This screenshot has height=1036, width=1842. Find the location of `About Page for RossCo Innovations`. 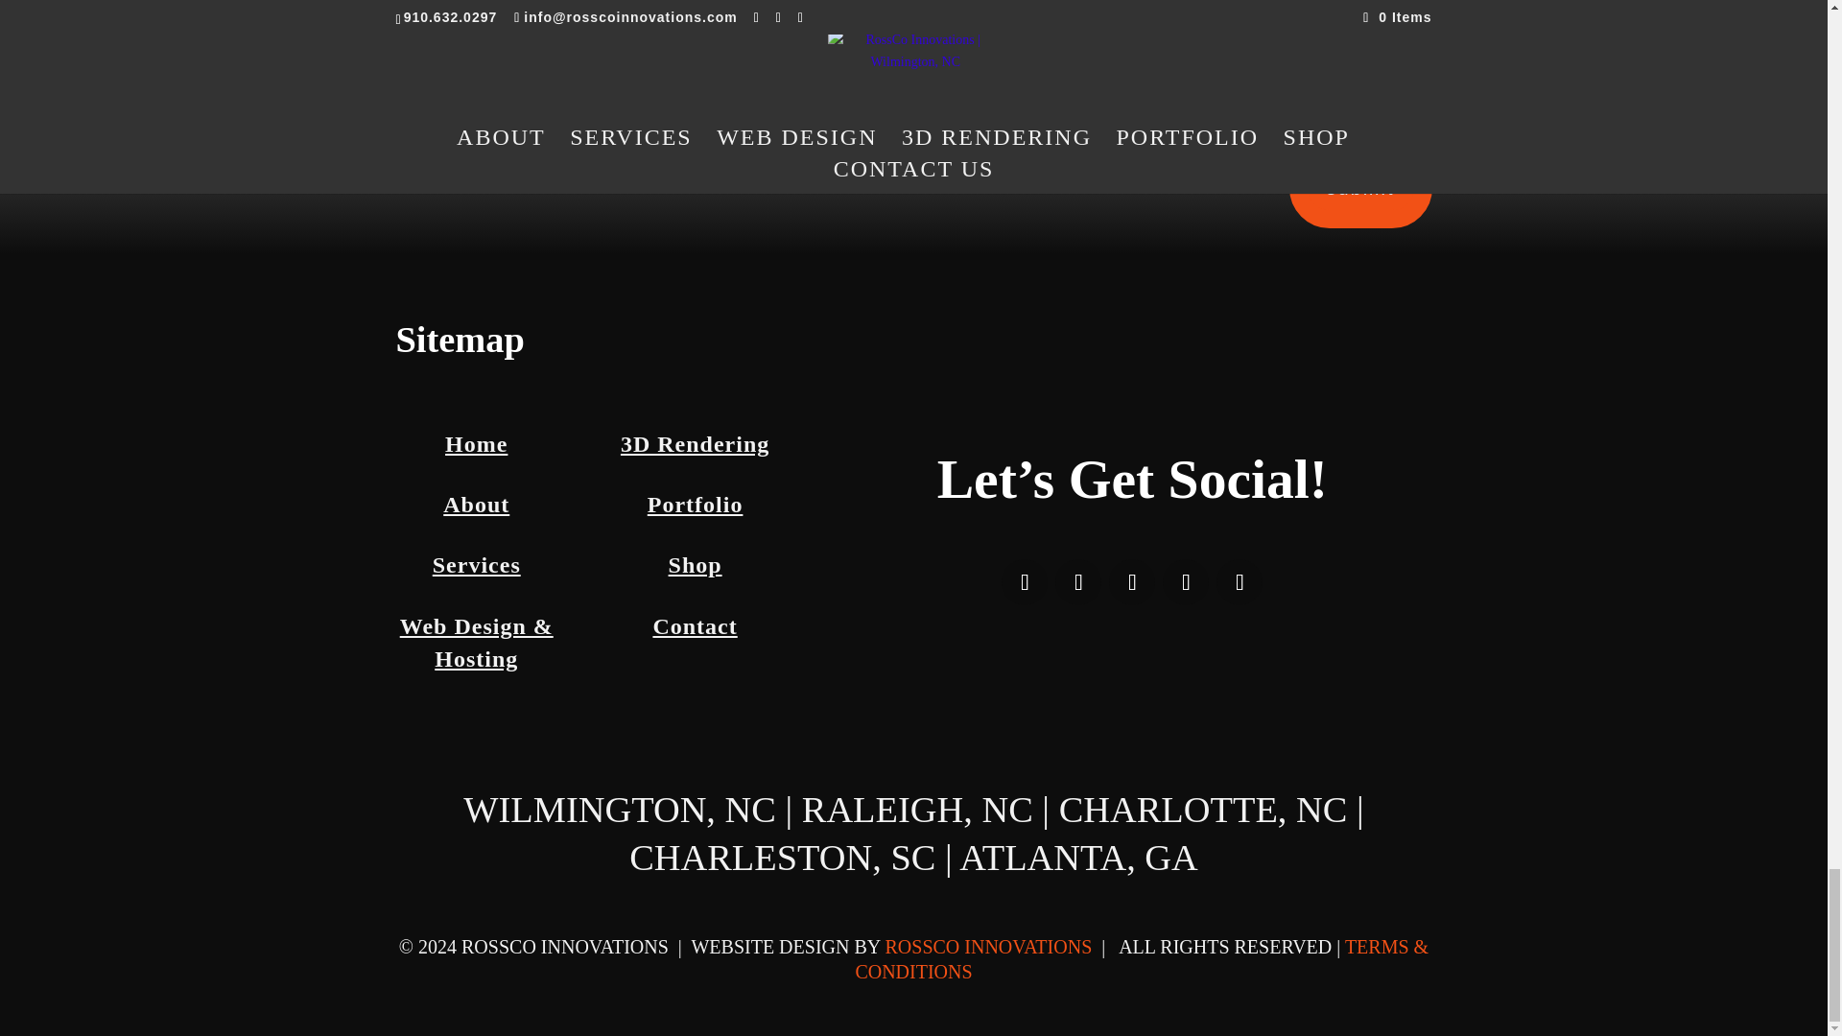

About Page for RossCo Innovations is located at coordinates (476, 505).